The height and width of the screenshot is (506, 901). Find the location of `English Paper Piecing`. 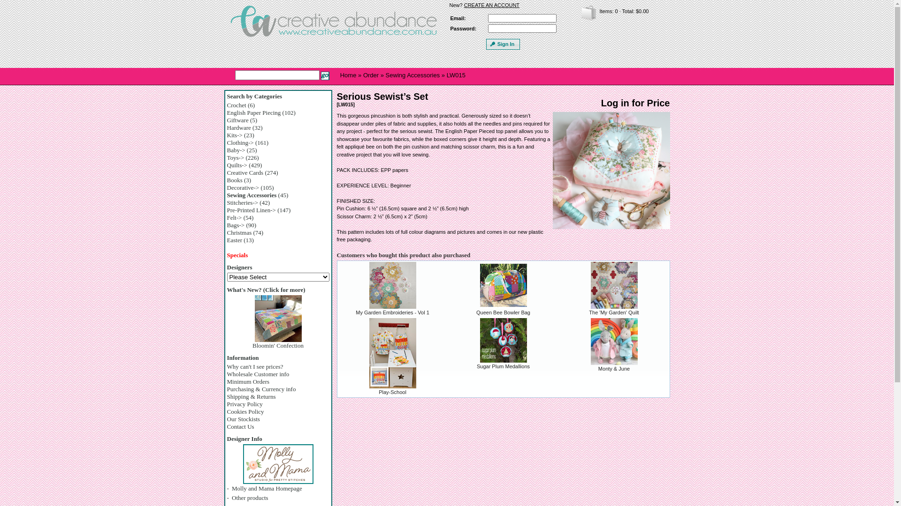

English Paper Piecing is located at coordinates (254, 112).